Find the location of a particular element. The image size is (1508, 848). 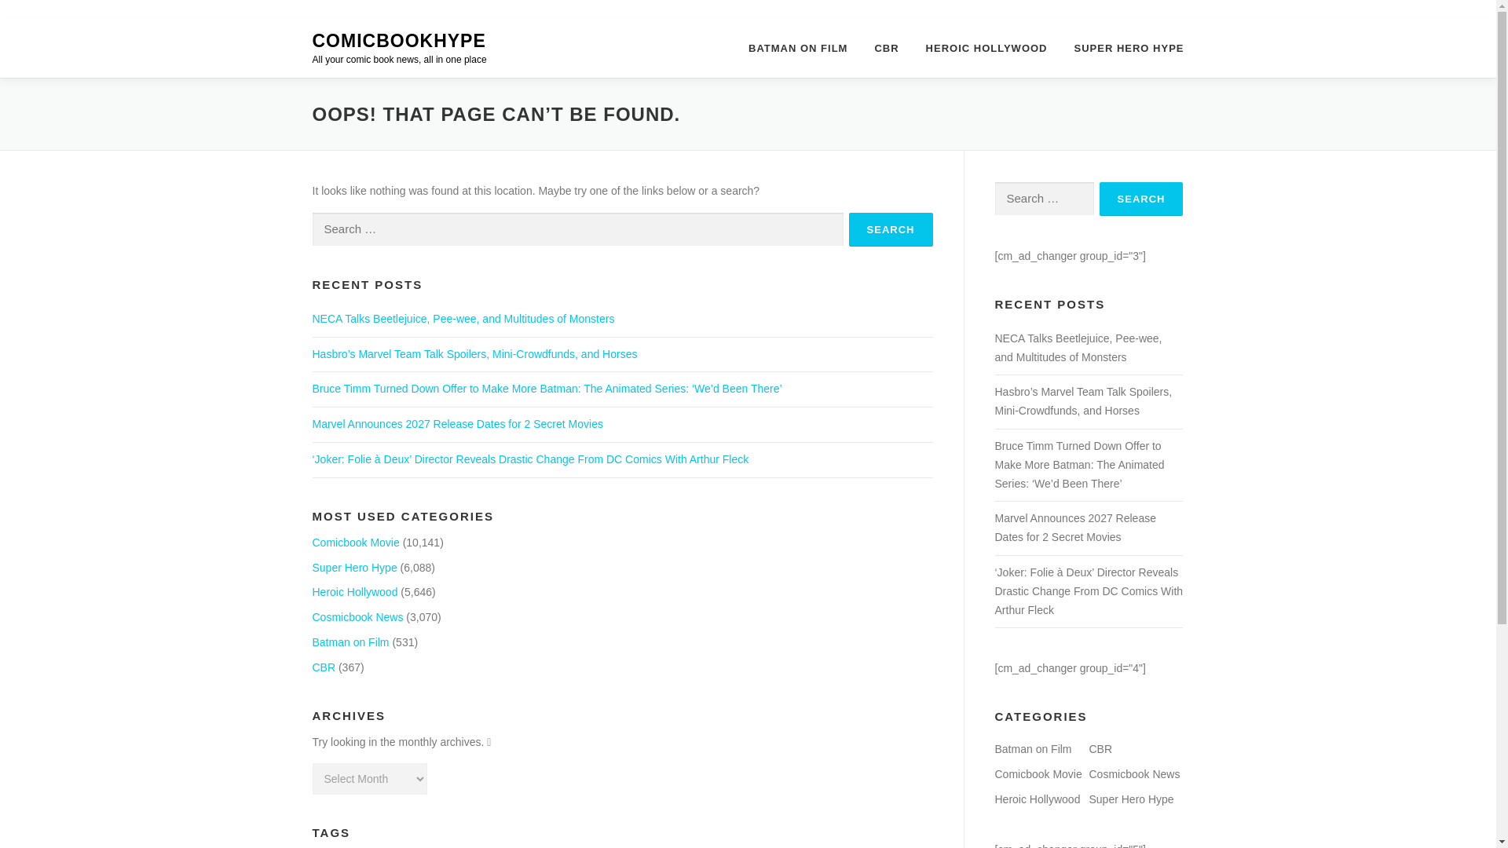

BATMAN ON FILM is located at coordinates (798, 48).